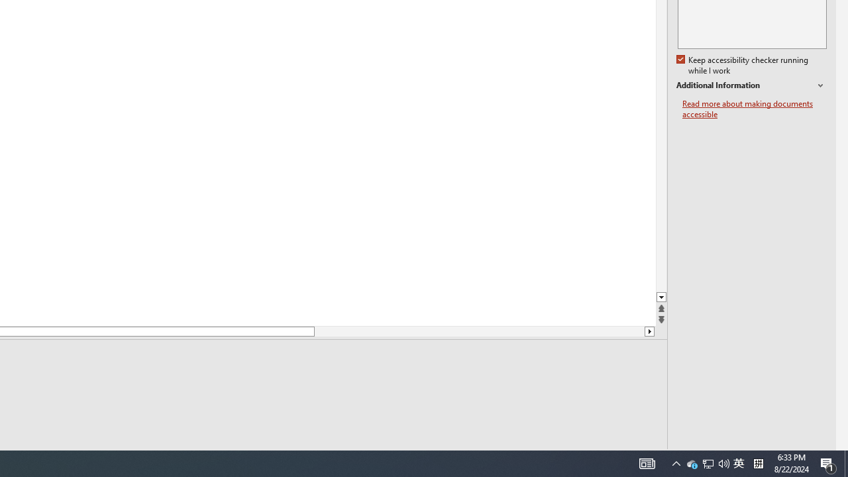 This screenshot has width=848, height=477. Describe the element at coordinates (570, 458) in the screenshot. I see `Slide Show Previous On` at that location.